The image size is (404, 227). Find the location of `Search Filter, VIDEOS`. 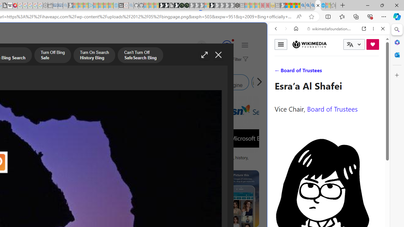

Search Filter, VIDEOS is located at coordinates (318, 72).